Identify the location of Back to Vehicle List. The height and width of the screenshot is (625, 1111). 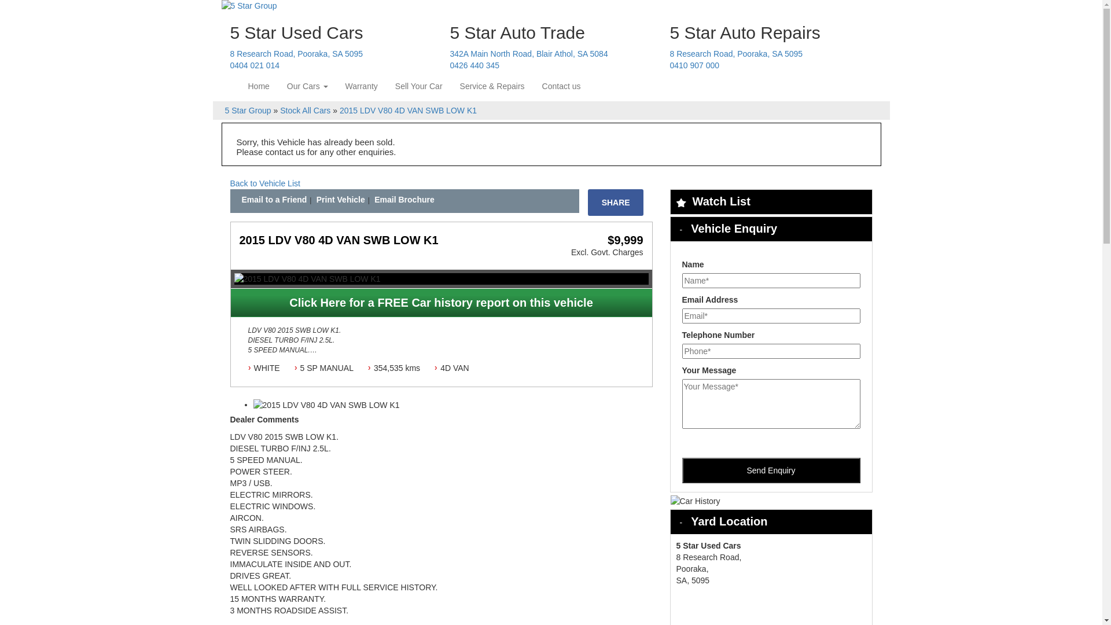
(265, 183).